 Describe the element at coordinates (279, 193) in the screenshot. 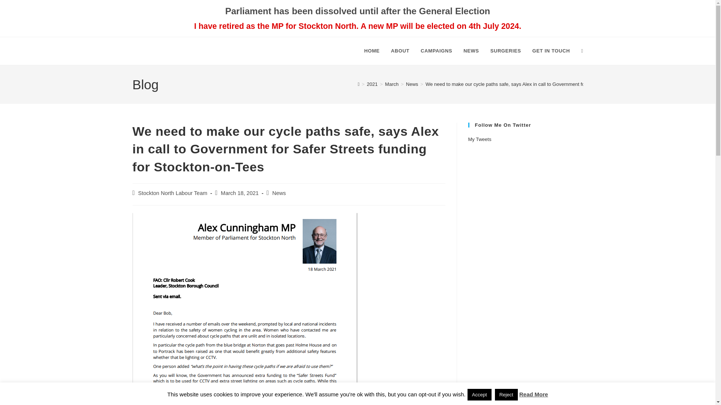

I see `News` at that location.